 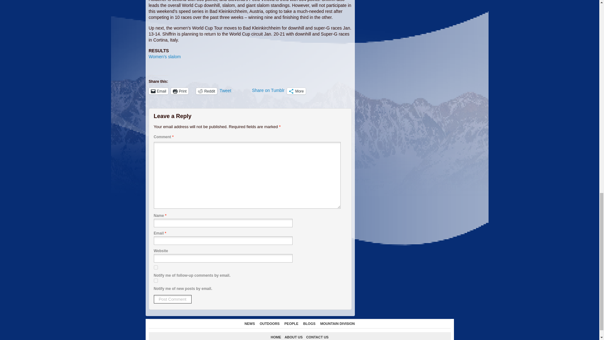 What do you see at coordinates (268, 91) in the screenshot?
I see `Share on Tumblr` at bounding box center [268, 91].